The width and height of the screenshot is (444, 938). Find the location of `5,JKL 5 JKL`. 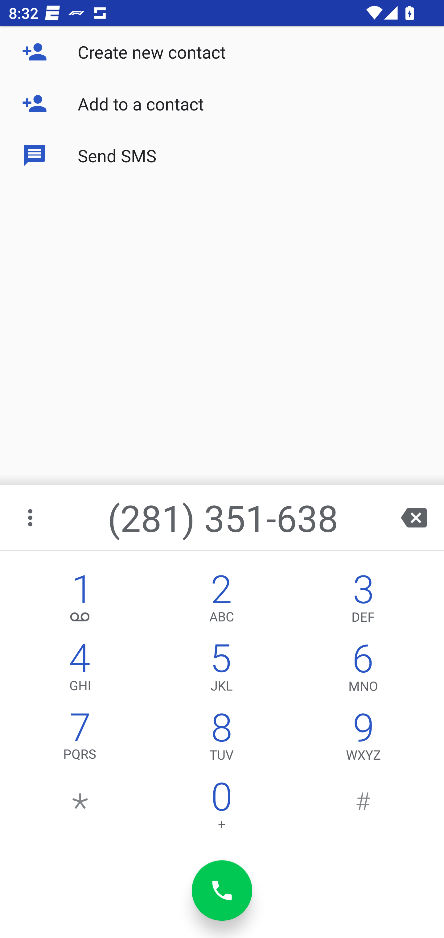

5,JKL 5 JKL is located at coordinates (221, 670).